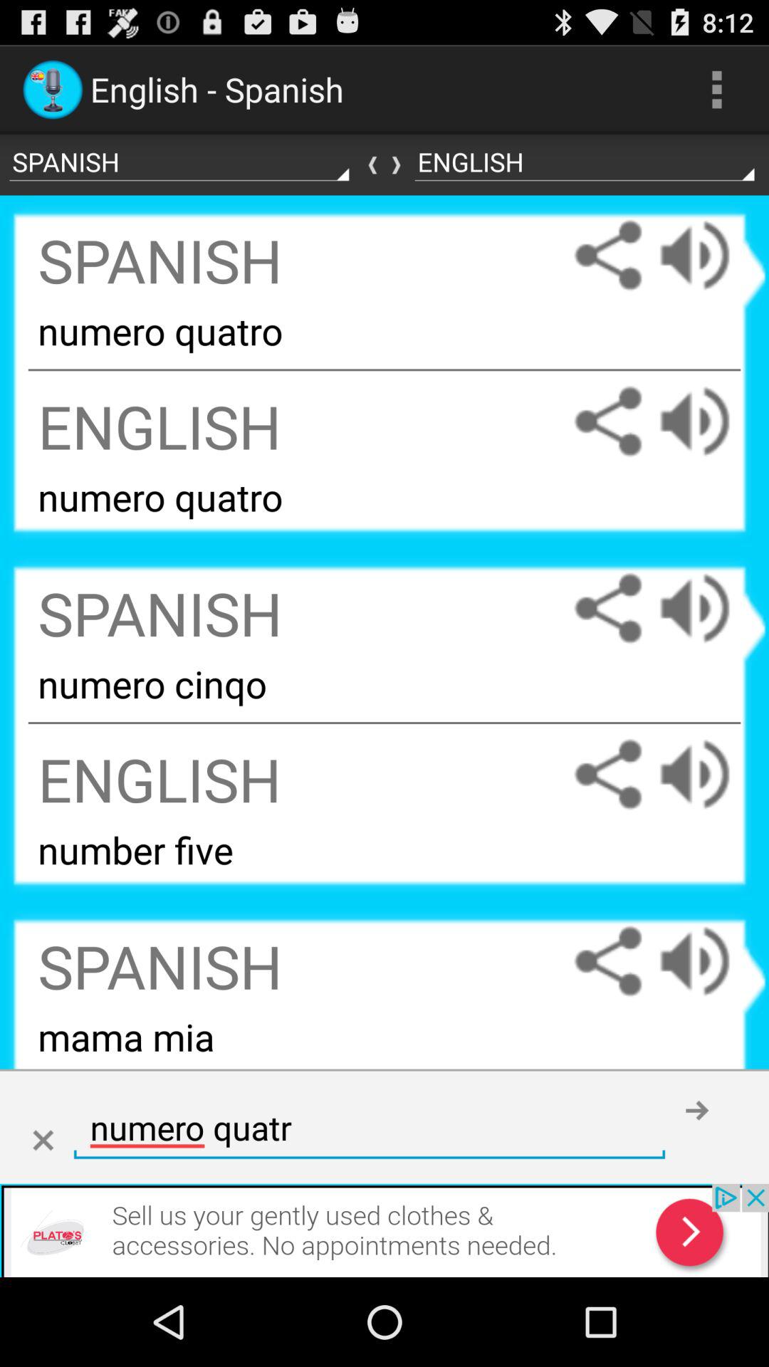 The height and width of the screenshot is (1367, 769). I want to click on advertisement, so click(384, 1230).